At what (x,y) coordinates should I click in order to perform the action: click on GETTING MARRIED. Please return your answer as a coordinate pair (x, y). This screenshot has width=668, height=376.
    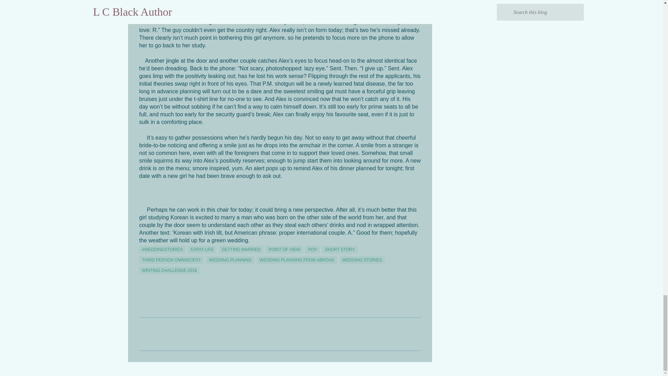
    Looking at the image, I should click on (241, 249).